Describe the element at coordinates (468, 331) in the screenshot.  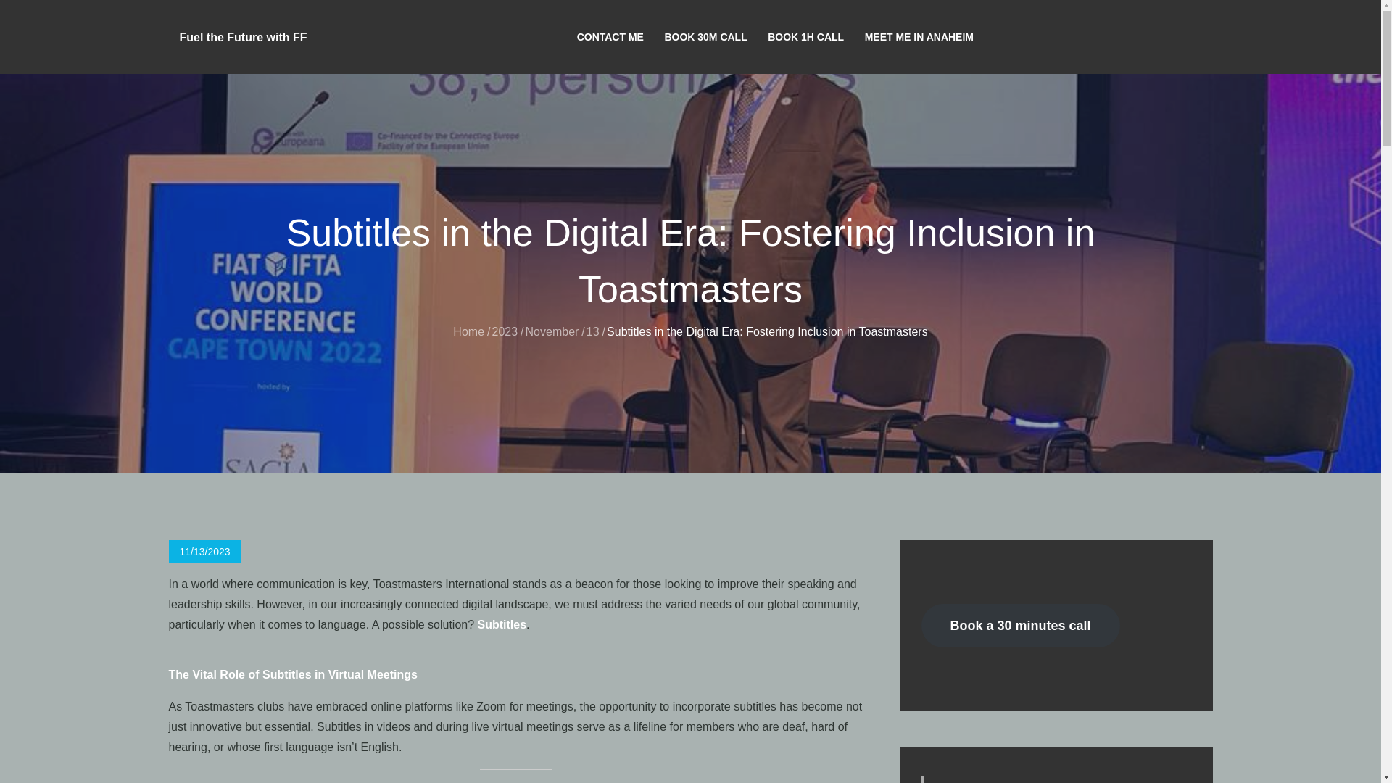
I see `Home` at that location.